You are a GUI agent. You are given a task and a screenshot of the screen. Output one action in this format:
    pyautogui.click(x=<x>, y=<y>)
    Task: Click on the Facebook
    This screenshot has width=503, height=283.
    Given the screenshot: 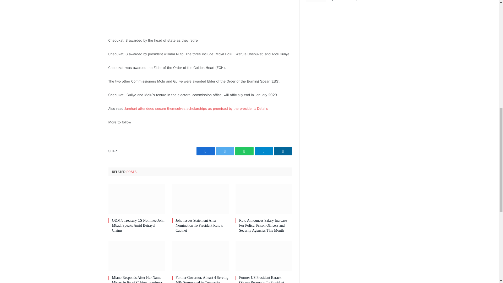 What is the action you would take?
    pyautogui.click(x=205, y=151)
    